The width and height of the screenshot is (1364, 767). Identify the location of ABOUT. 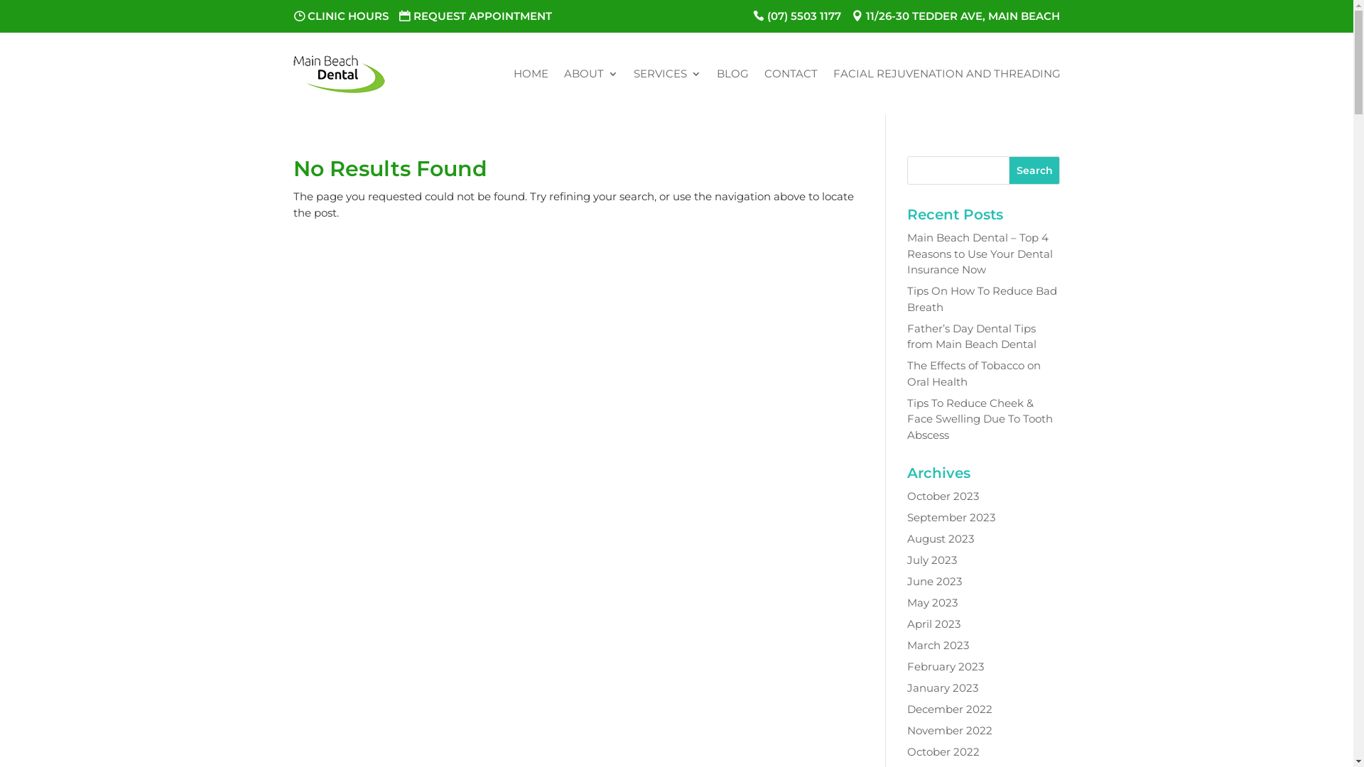
(591, 74).